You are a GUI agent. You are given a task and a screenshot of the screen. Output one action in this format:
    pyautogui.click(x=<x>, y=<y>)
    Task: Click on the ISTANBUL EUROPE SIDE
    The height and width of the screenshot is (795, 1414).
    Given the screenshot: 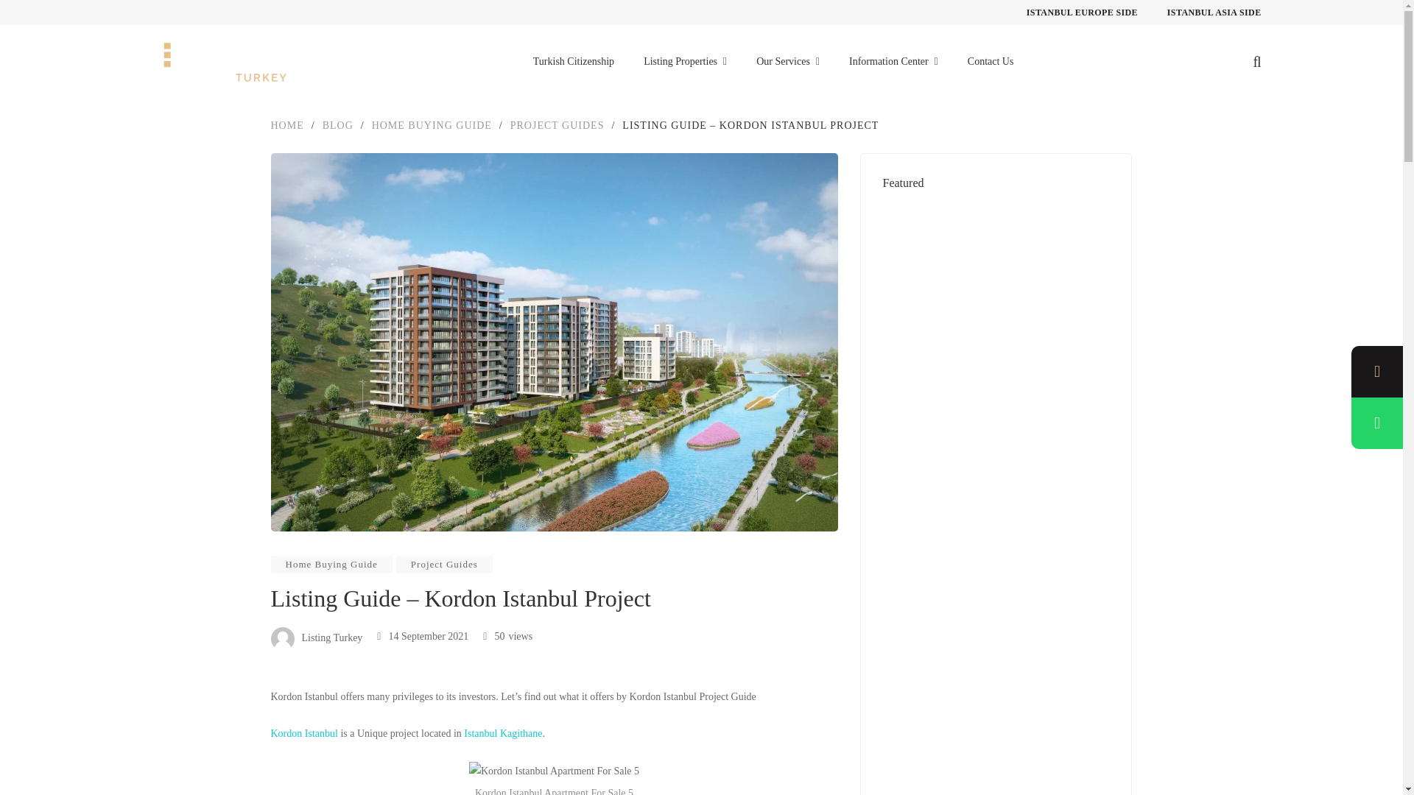 What is the action you would take?
    pyautogui.click(x=1082, y=12)
    